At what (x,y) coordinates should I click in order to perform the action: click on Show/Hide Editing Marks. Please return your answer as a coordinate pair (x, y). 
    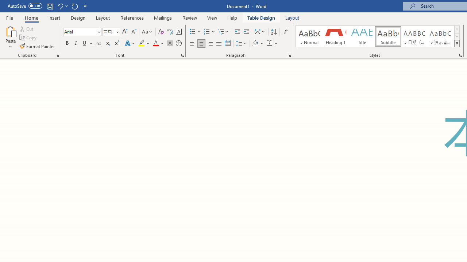
    Looking at the image, I should click on (285, 32).